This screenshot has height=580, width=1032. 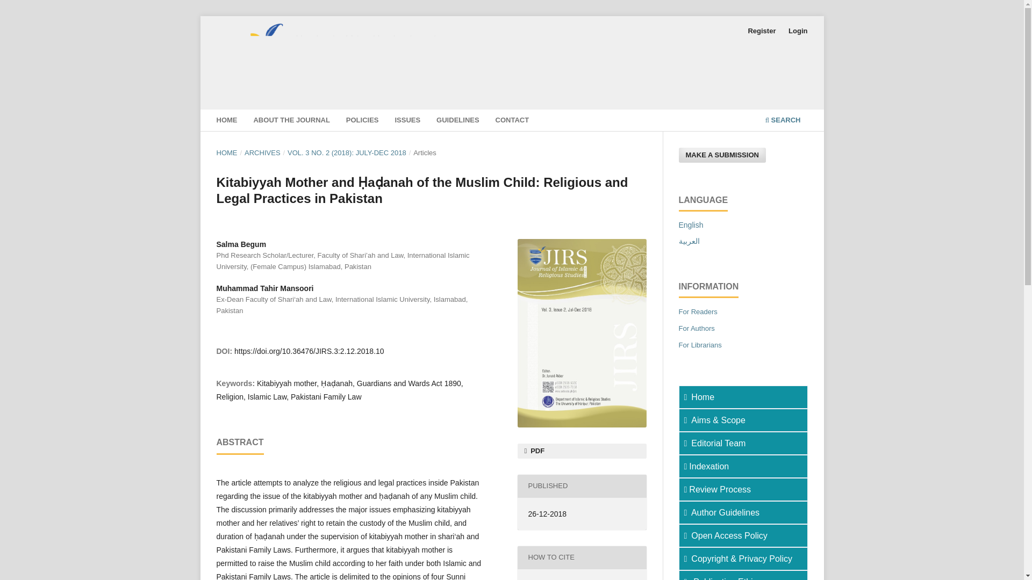 What do you see at coordinates (581, 451) in the screenshot?
I see `PDF` at bounding box center [581, 451].